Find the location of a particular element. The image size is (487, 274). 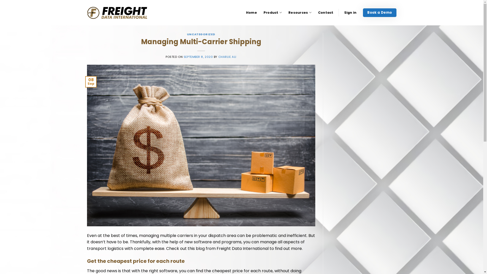

Product is located at coordinates (273, 13).